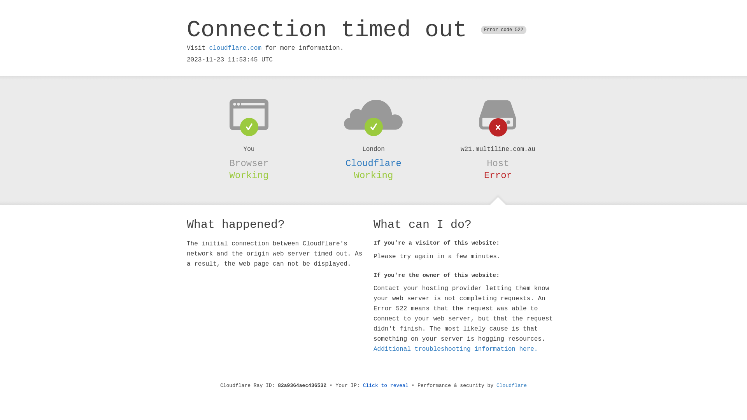 This screenshot has width=747, height=420. What do you see at coordinates (512, 386) in the screenshot?
I see `Cloudflare` at bounding box center [512, 386].